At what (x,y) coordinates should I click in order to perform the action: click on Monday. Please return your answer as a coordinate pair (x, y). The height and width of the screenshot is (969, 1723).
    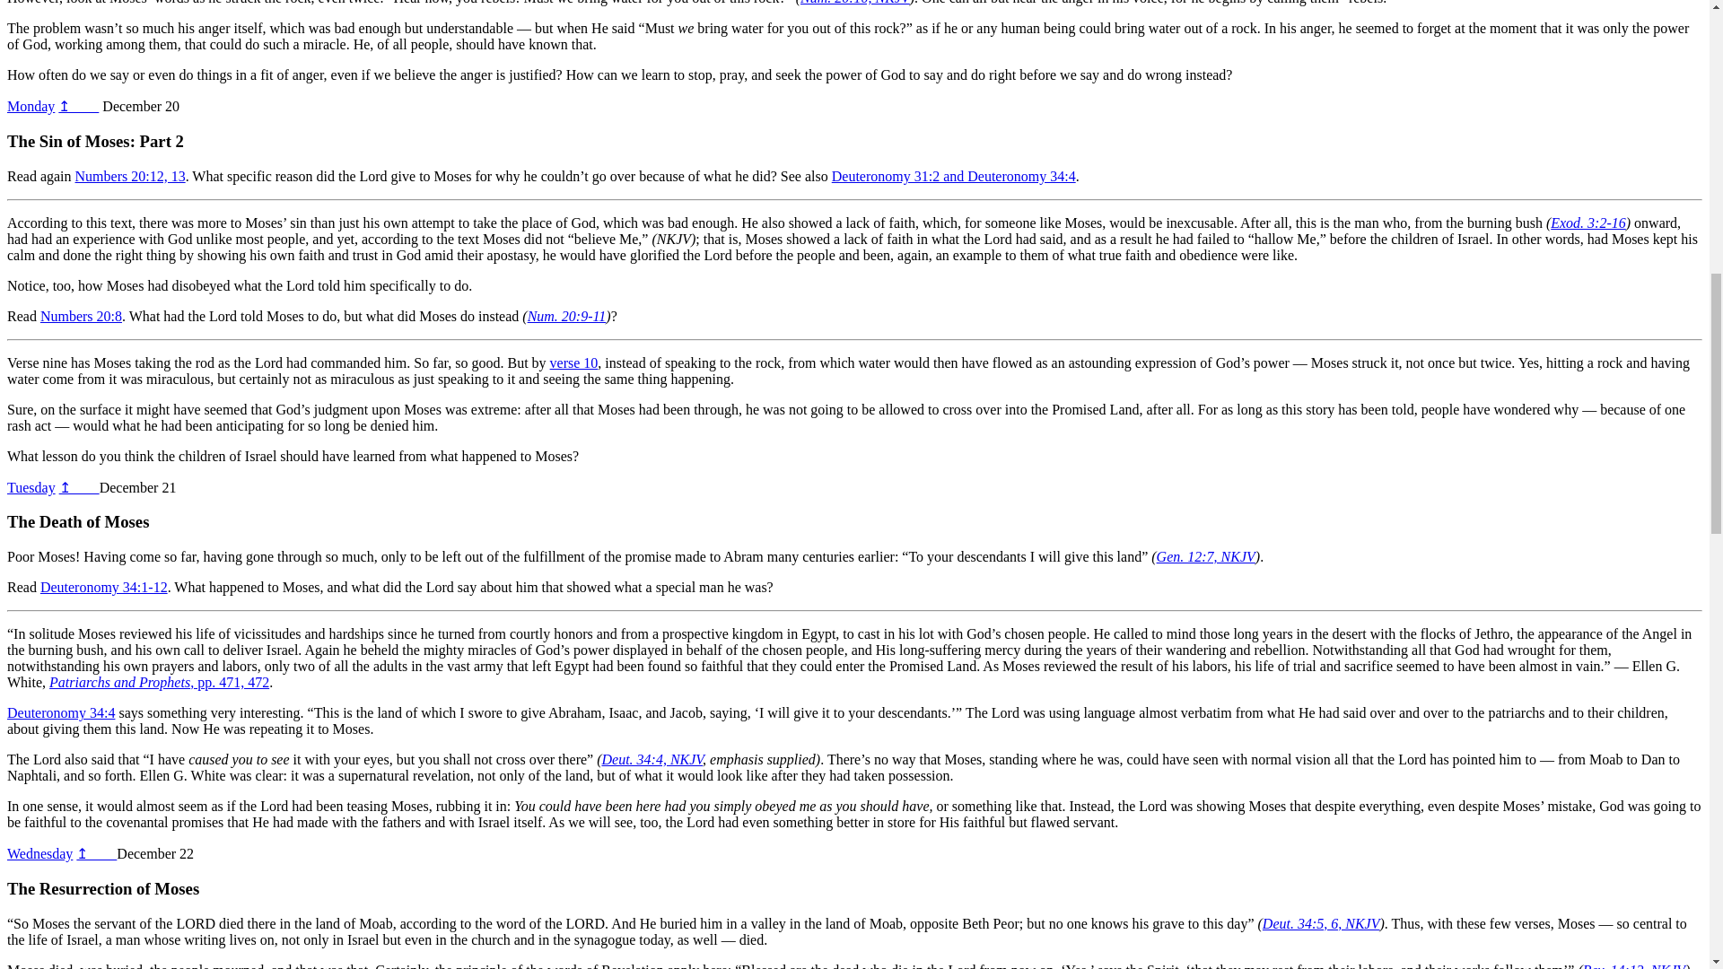
    Looking at the image, I should click on (31, 106).